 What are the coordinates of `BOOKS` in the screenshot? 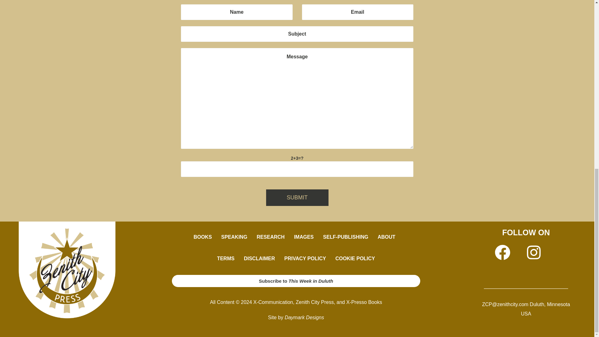 It's located at (202, 237).